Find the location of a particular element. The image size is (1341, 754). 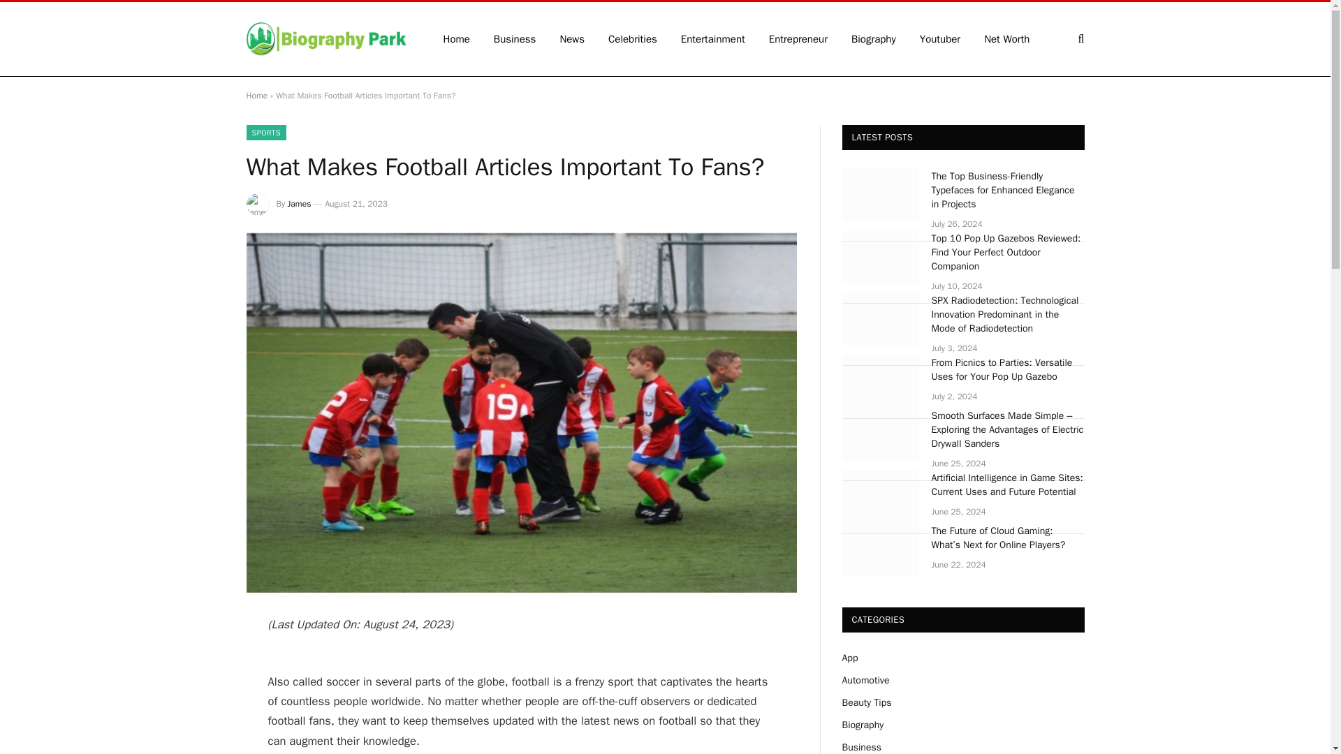

Business is located at coordinates (515, 39).